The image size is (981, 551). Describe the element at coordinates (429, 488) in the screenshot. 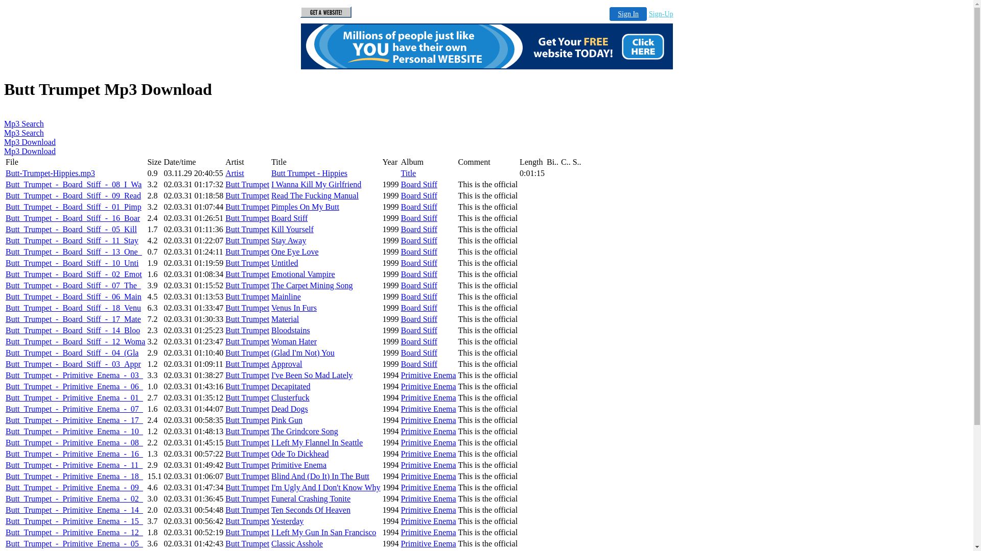

I see `Primitive Enema` at that location.